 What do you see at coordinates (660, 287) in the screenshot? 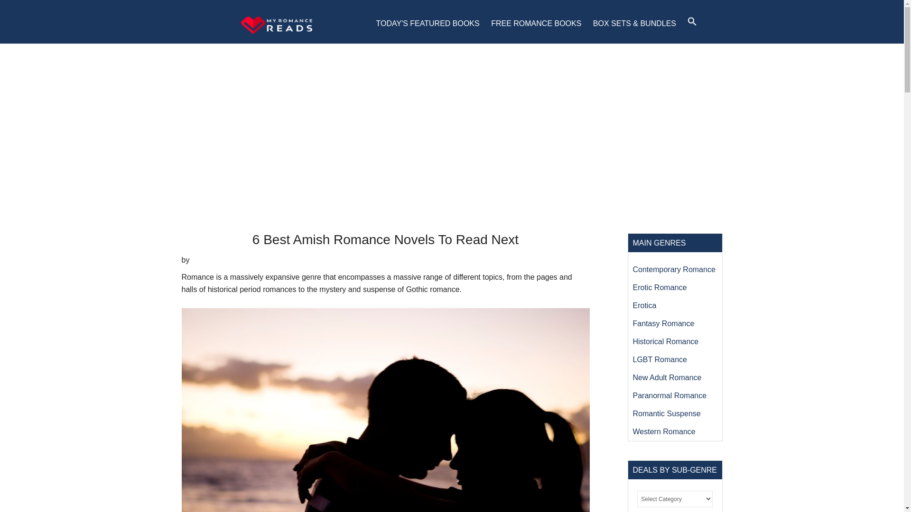
I see `Erotic Romance` at bounding box center [660, 287].